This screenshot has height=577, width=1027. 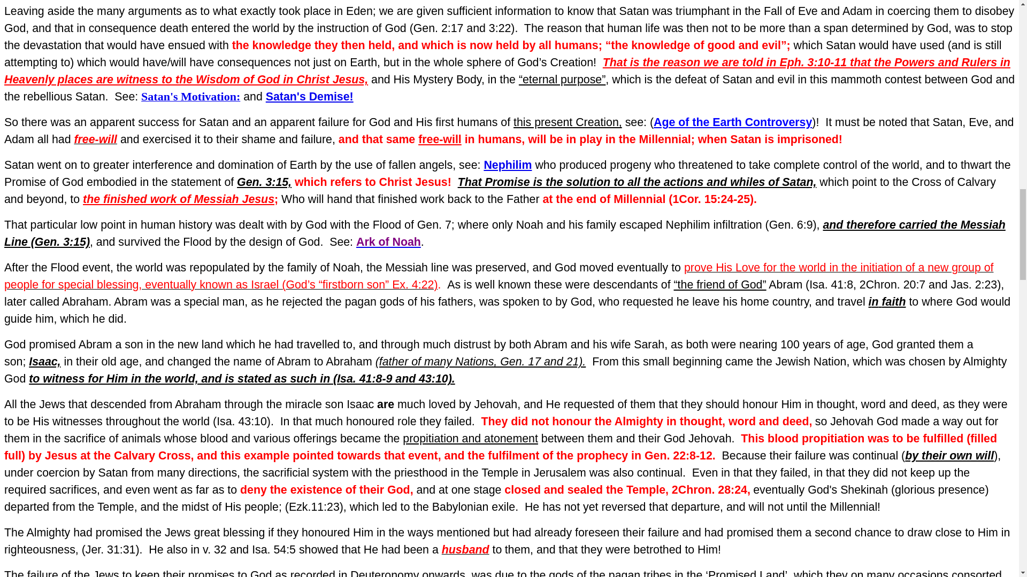 I want to click on Age of the Earth Controversy, so click(x=733, y=122).